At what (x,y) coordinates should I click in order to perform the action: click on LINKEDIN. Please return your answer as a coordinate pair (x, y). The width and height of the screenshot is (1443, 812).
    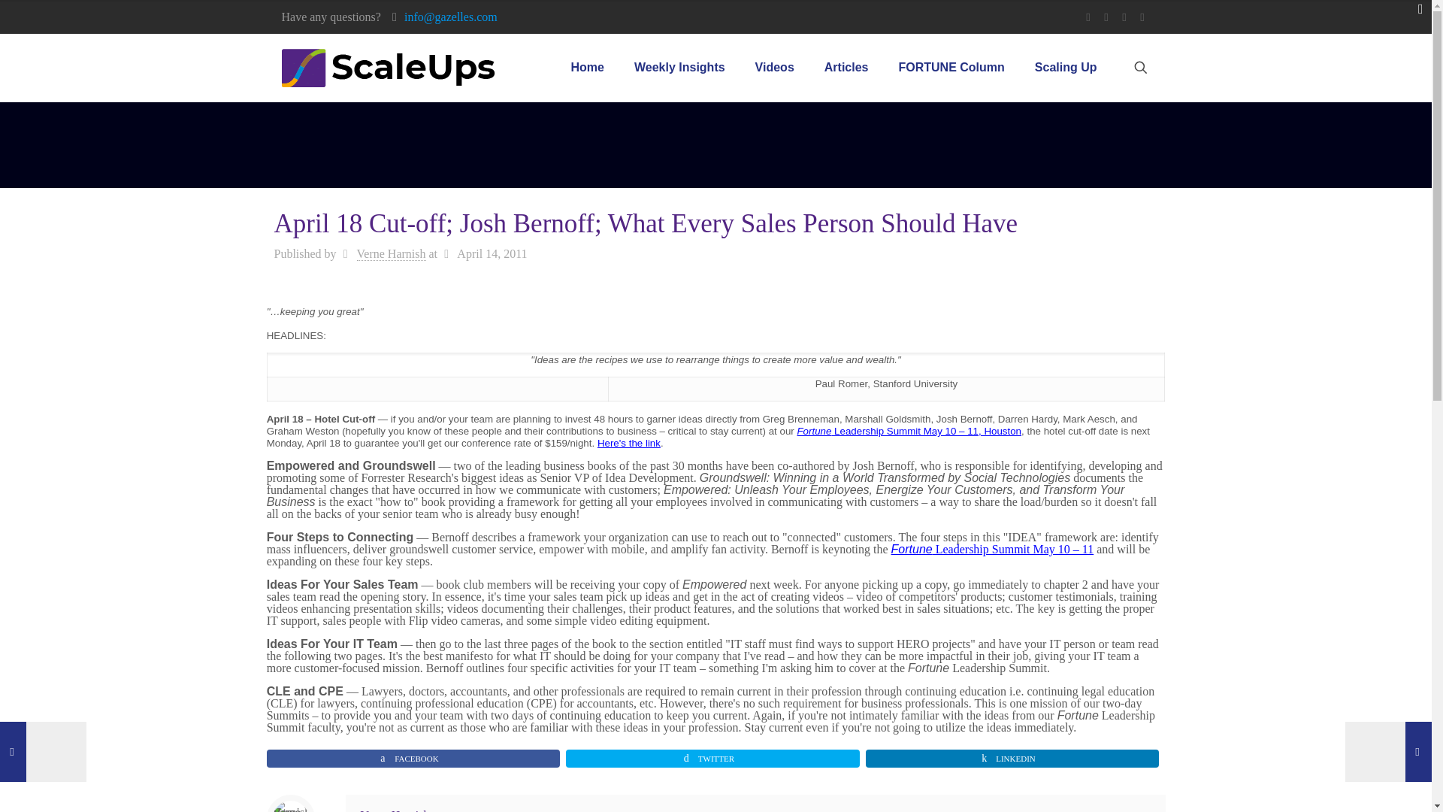
    Looking at the image, I should click on (1013, 758).